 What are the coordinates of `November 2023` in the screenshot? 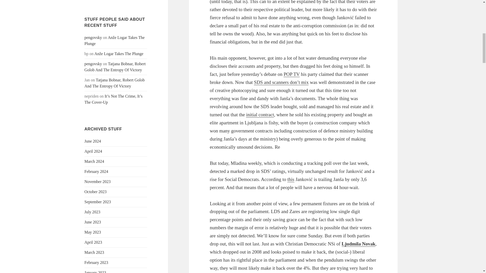 It's located at (98, 181).